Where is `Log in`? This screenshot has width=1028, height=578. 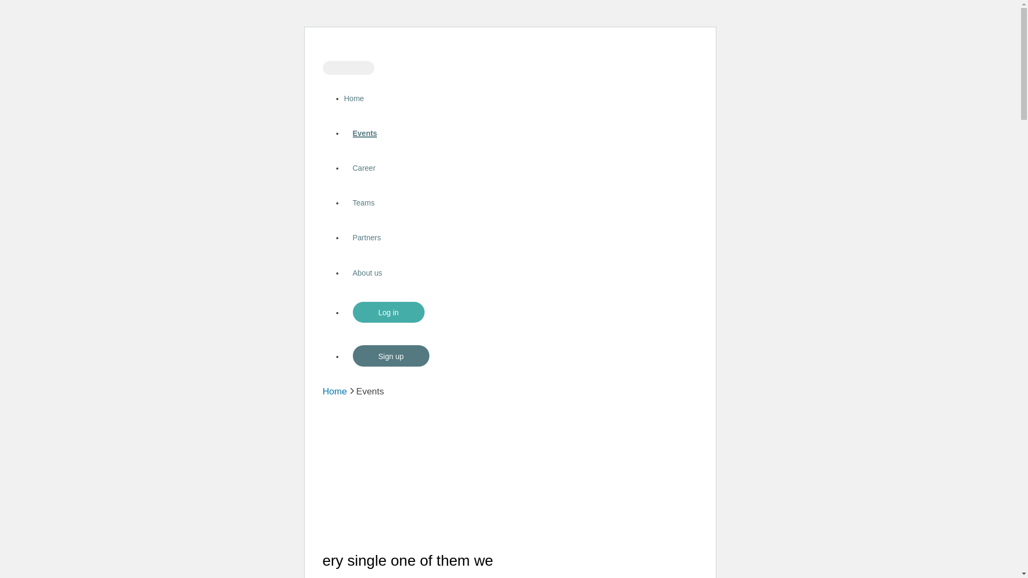 Log in is located at coordinates (388, 313).